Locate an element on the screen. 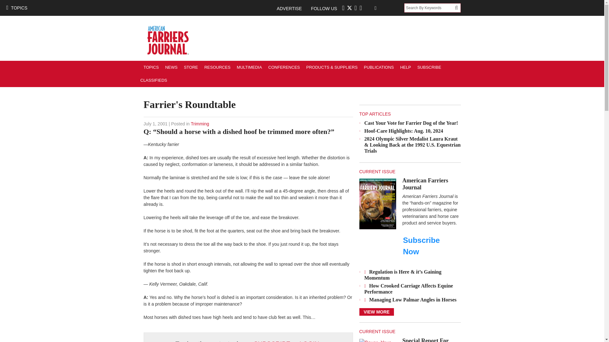 The height and width of the screenshot is (342, 609). Cast Your Vote for Farrier Dog of the Year! is located at coordinates (411, 123).